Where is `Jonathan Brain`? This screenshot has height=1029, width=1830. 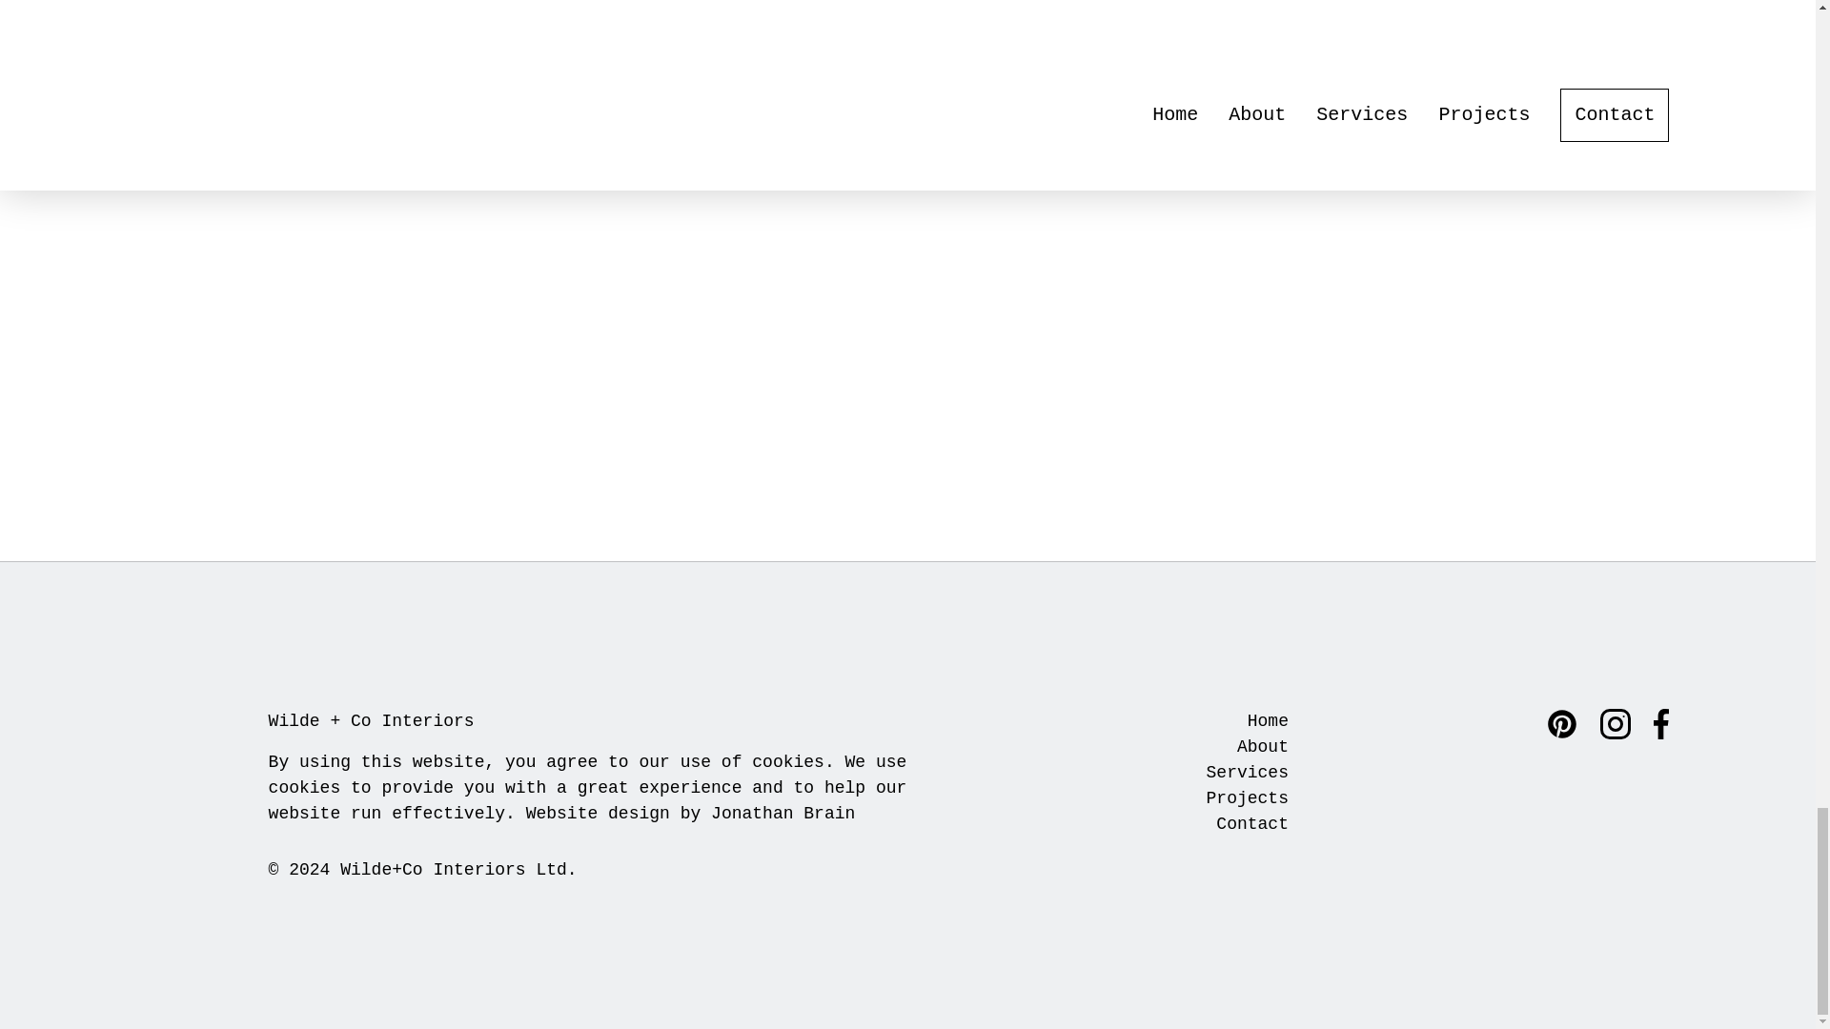
Jonathan Brain is located at coordinates (783, 814).